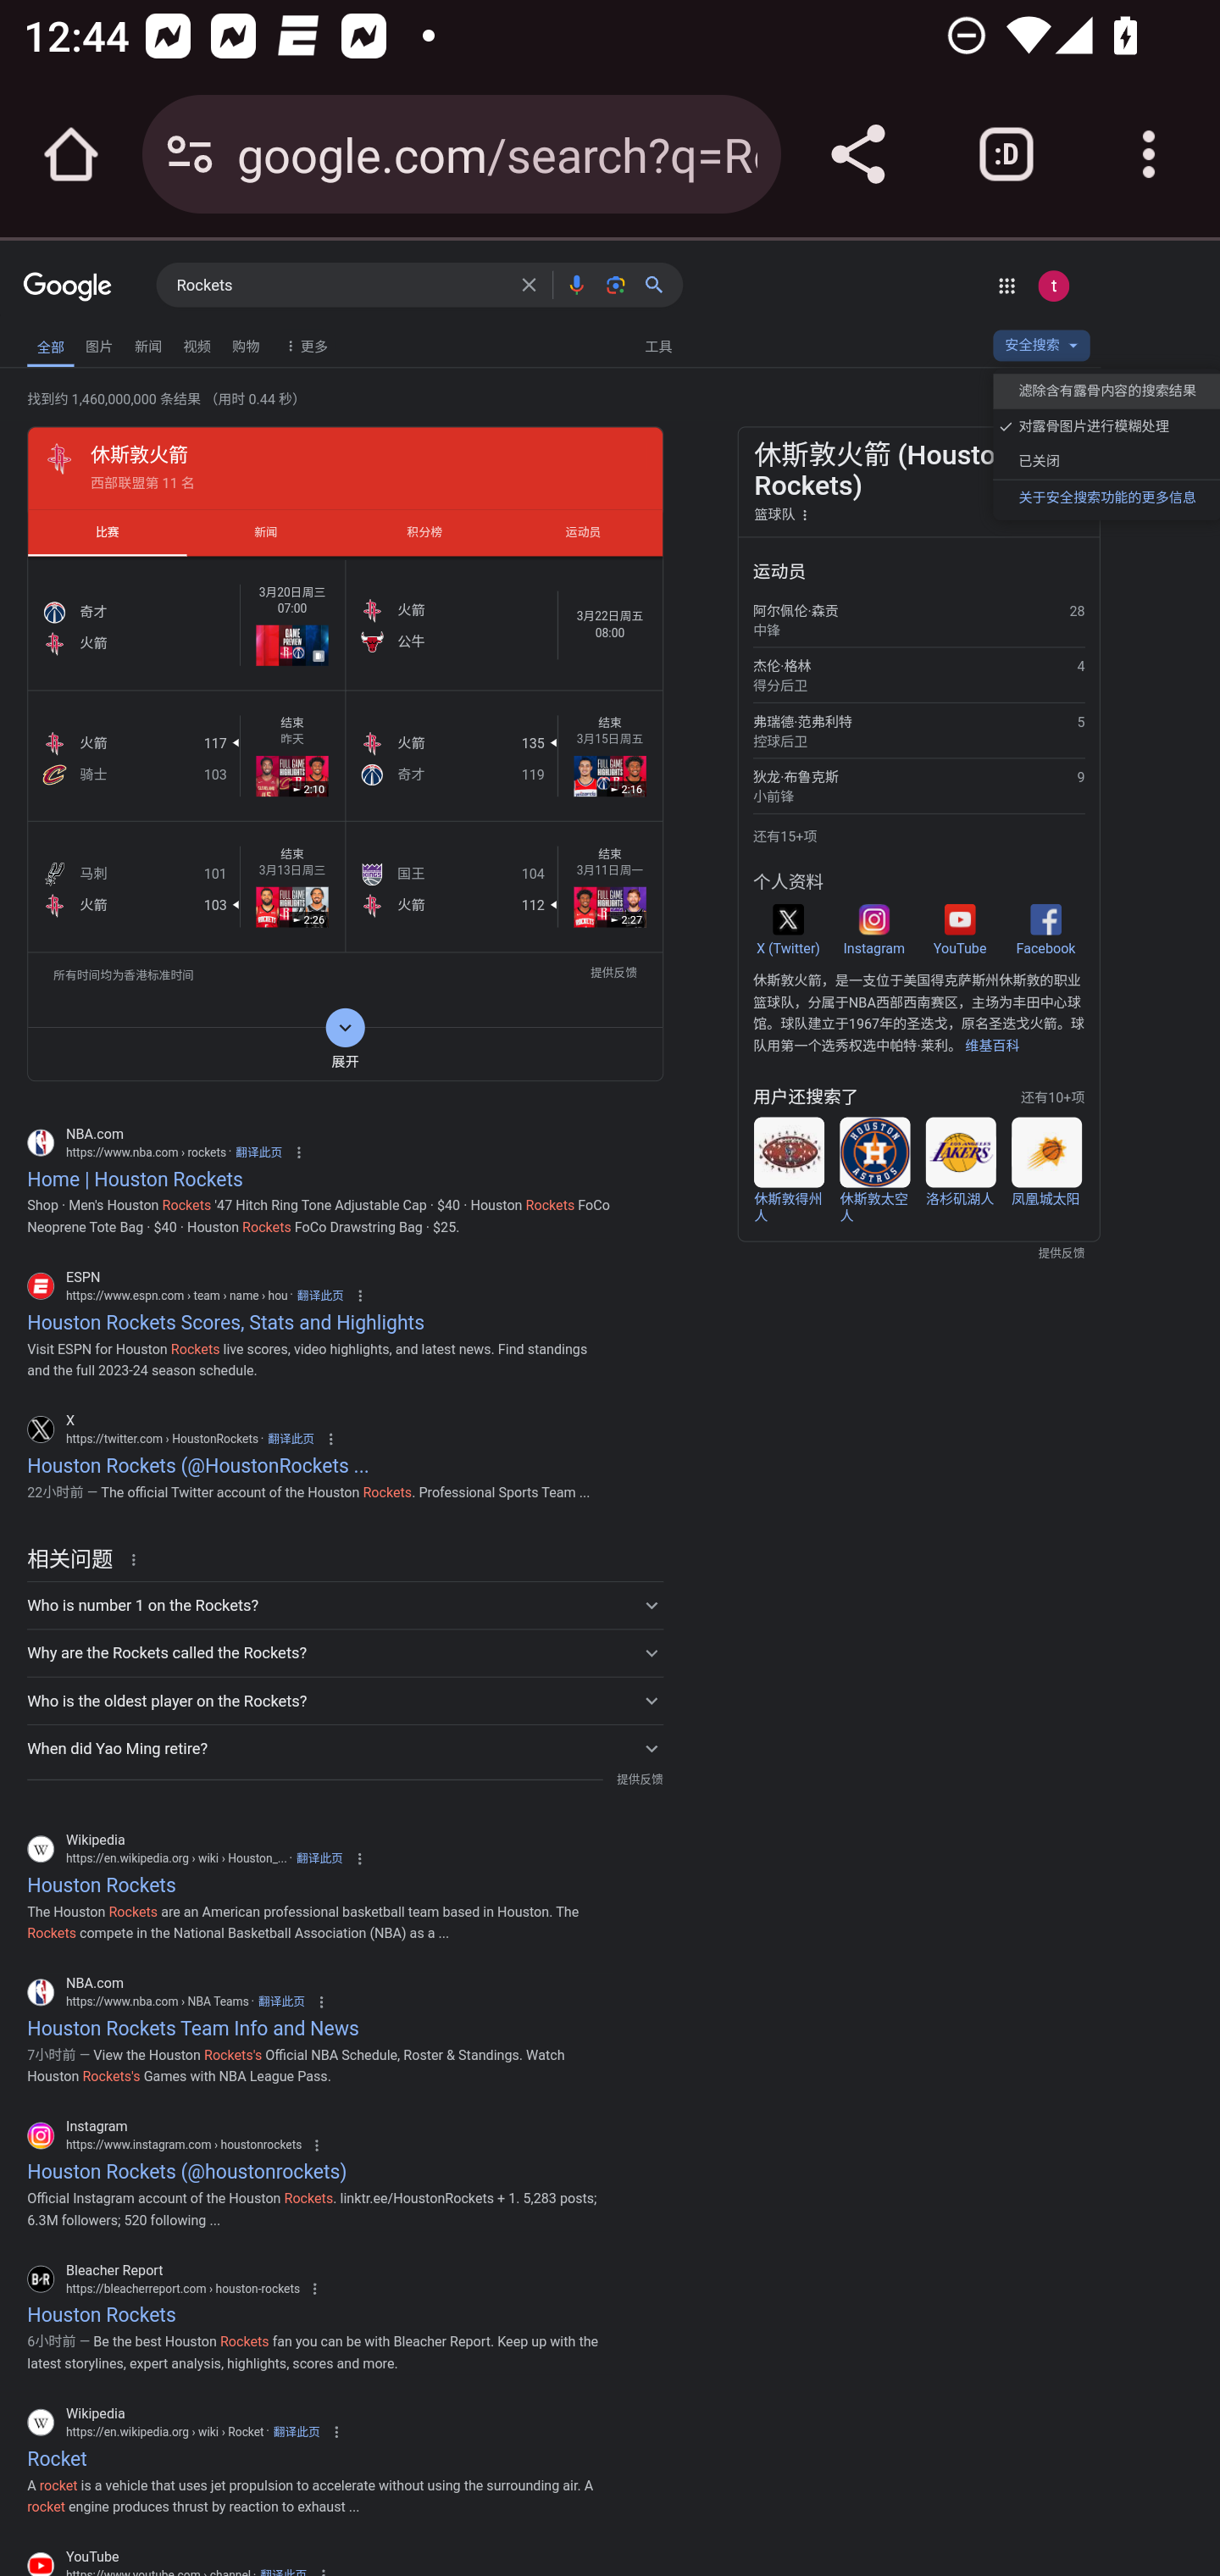 The width and height of the screenshot is (1220, 2576). I want to click on Google 应用, so click(1006, 285).